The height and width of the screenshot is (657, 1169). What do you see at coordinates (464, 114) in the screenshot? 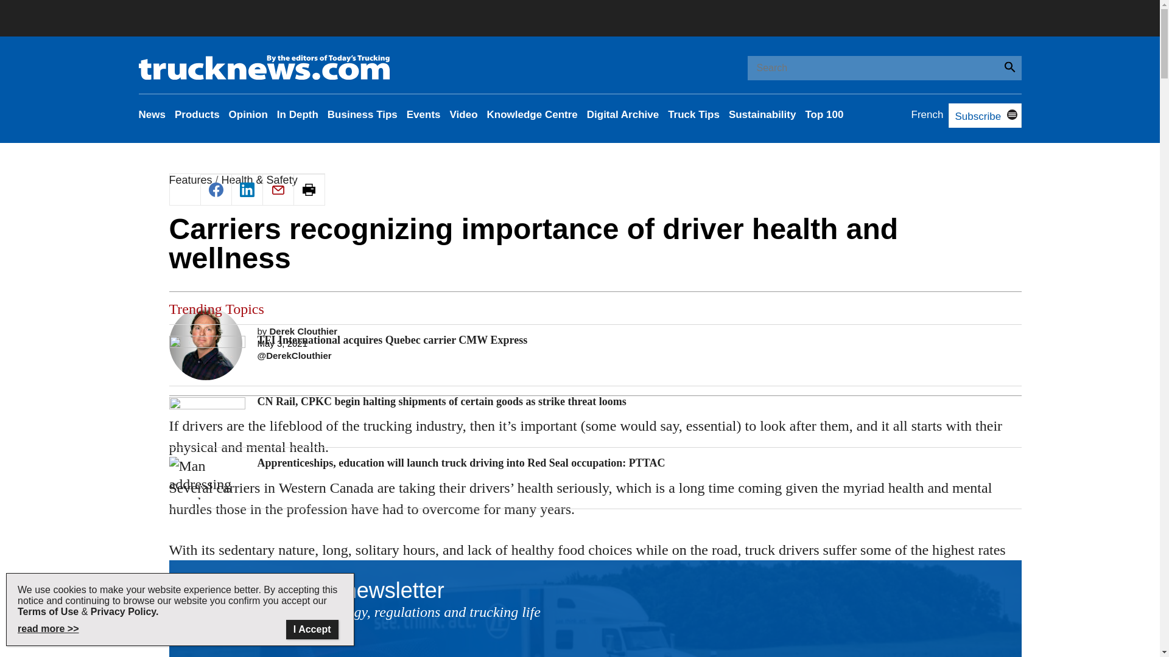
I see `Video` at bounding box center [464, 114].